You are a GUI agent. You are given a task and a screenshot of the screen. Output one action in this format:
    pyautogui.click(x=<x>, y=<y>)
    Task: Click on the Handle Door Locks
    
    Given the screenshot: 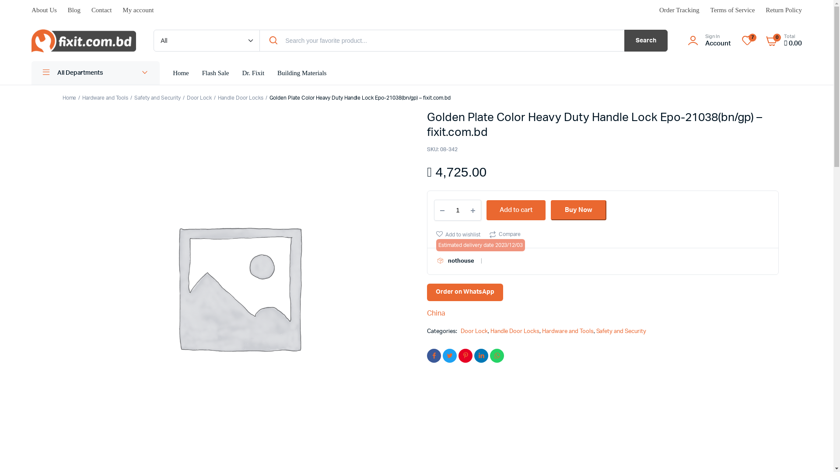 What is the action you would take?
    pyautogui.click(x=515, y=331)
    